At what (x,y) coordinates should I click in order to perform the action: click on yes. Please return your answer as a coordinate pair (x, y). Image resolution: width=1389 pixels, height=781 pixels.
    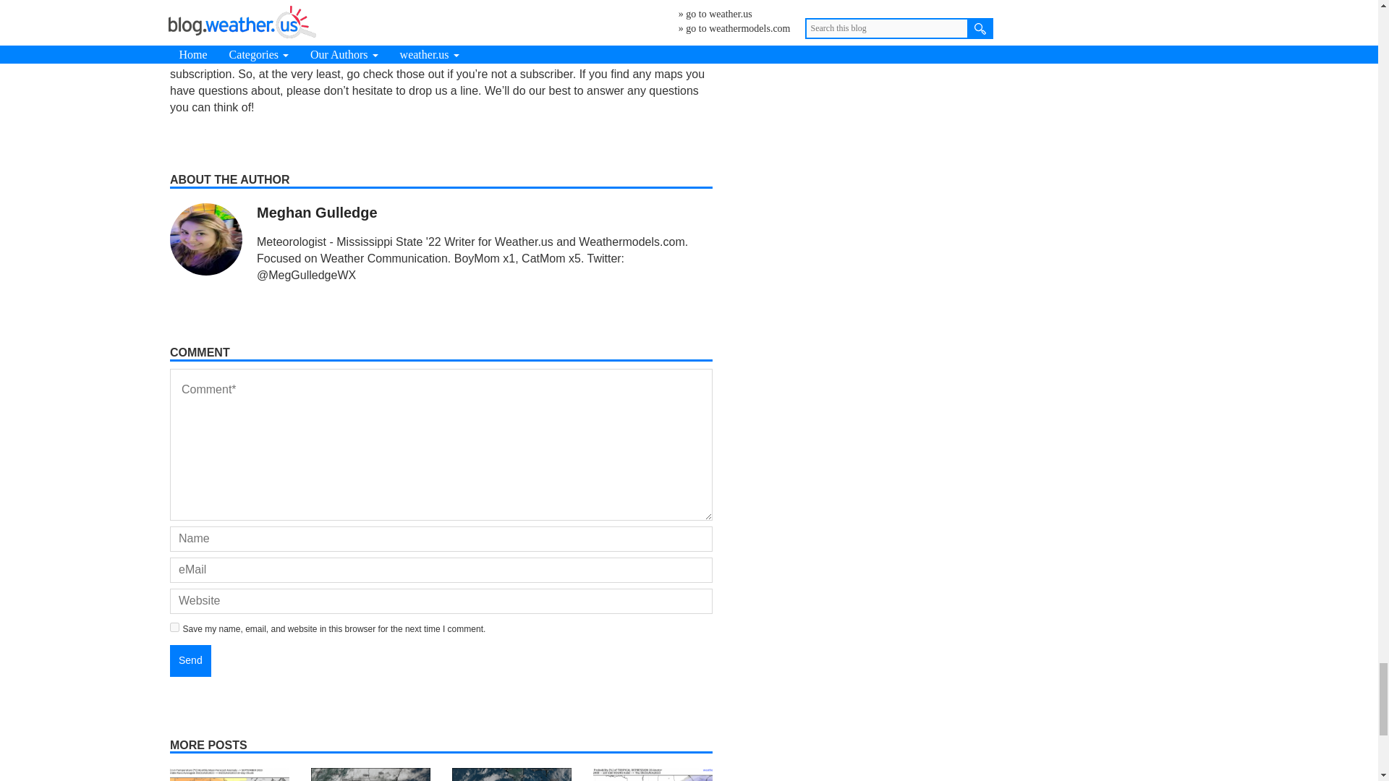
    Looking at the image, I should click on (174, 626).